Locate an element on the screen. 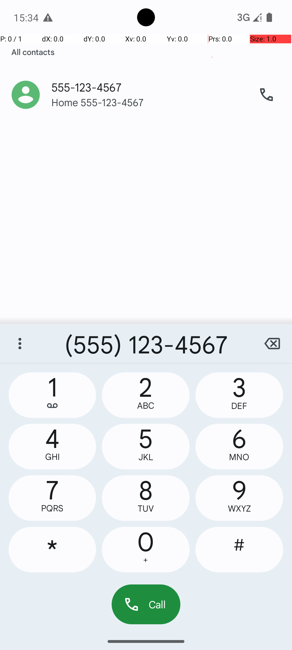 This screenshot has height=650, width=292. * is located at coordinates (52, 550).